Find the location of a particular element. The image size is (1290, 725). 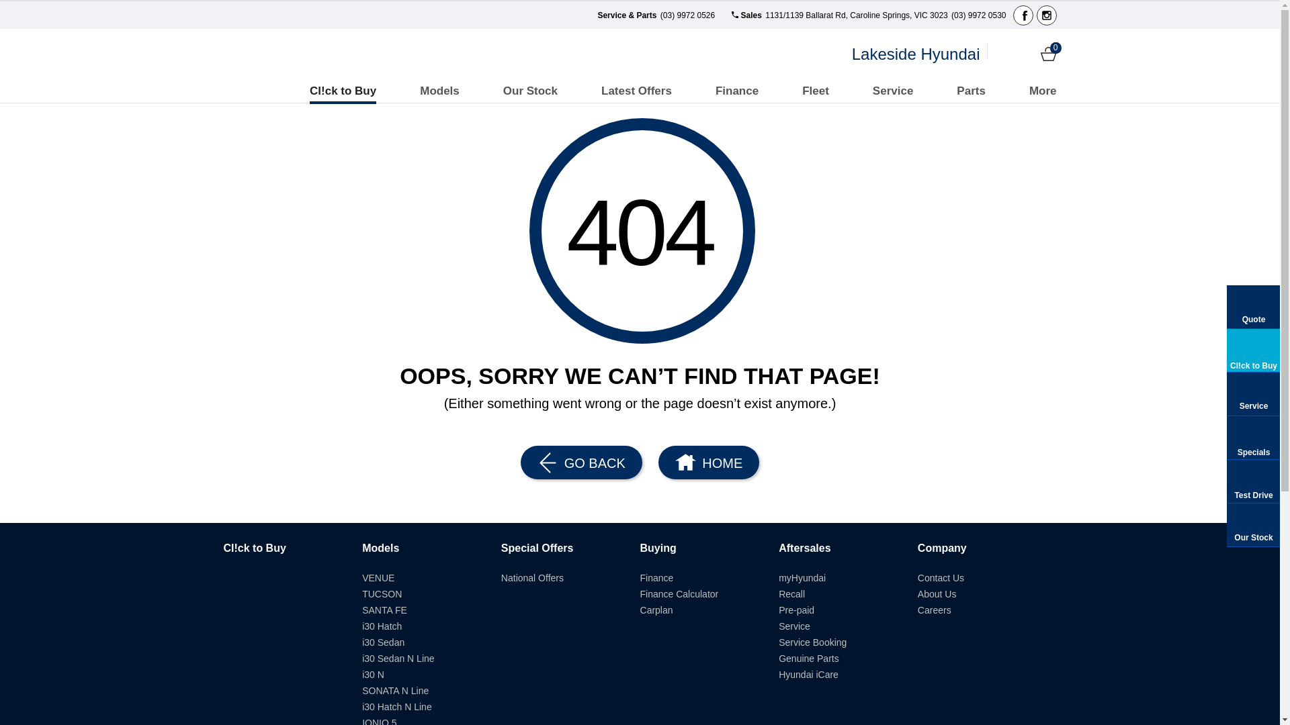

SONATA N Line is located at coordinates (395, 691).